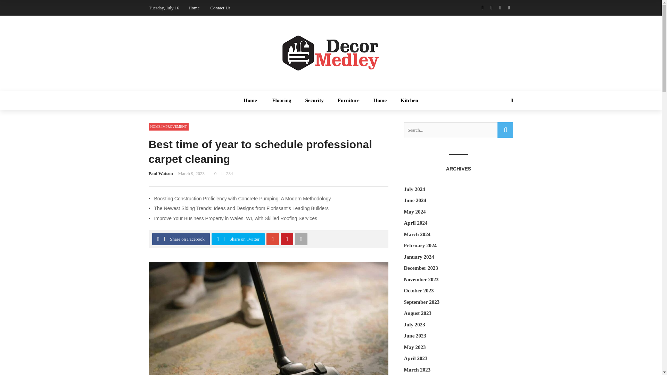 This screenshot has height=375, width=667. I want to click on Home, so click(380, 100).